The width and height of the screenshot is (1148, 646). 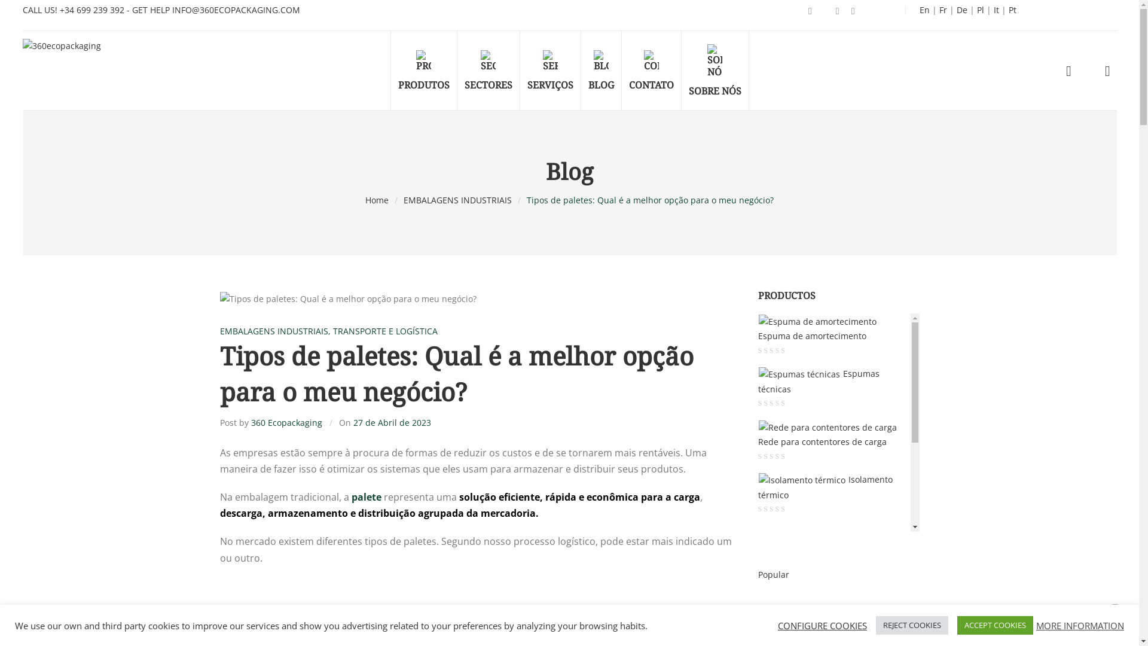 What do you see at coordinates (1080, 625) in the screenshot?
I see `MORE INFORMATION` at bounding box center [1080, 625].